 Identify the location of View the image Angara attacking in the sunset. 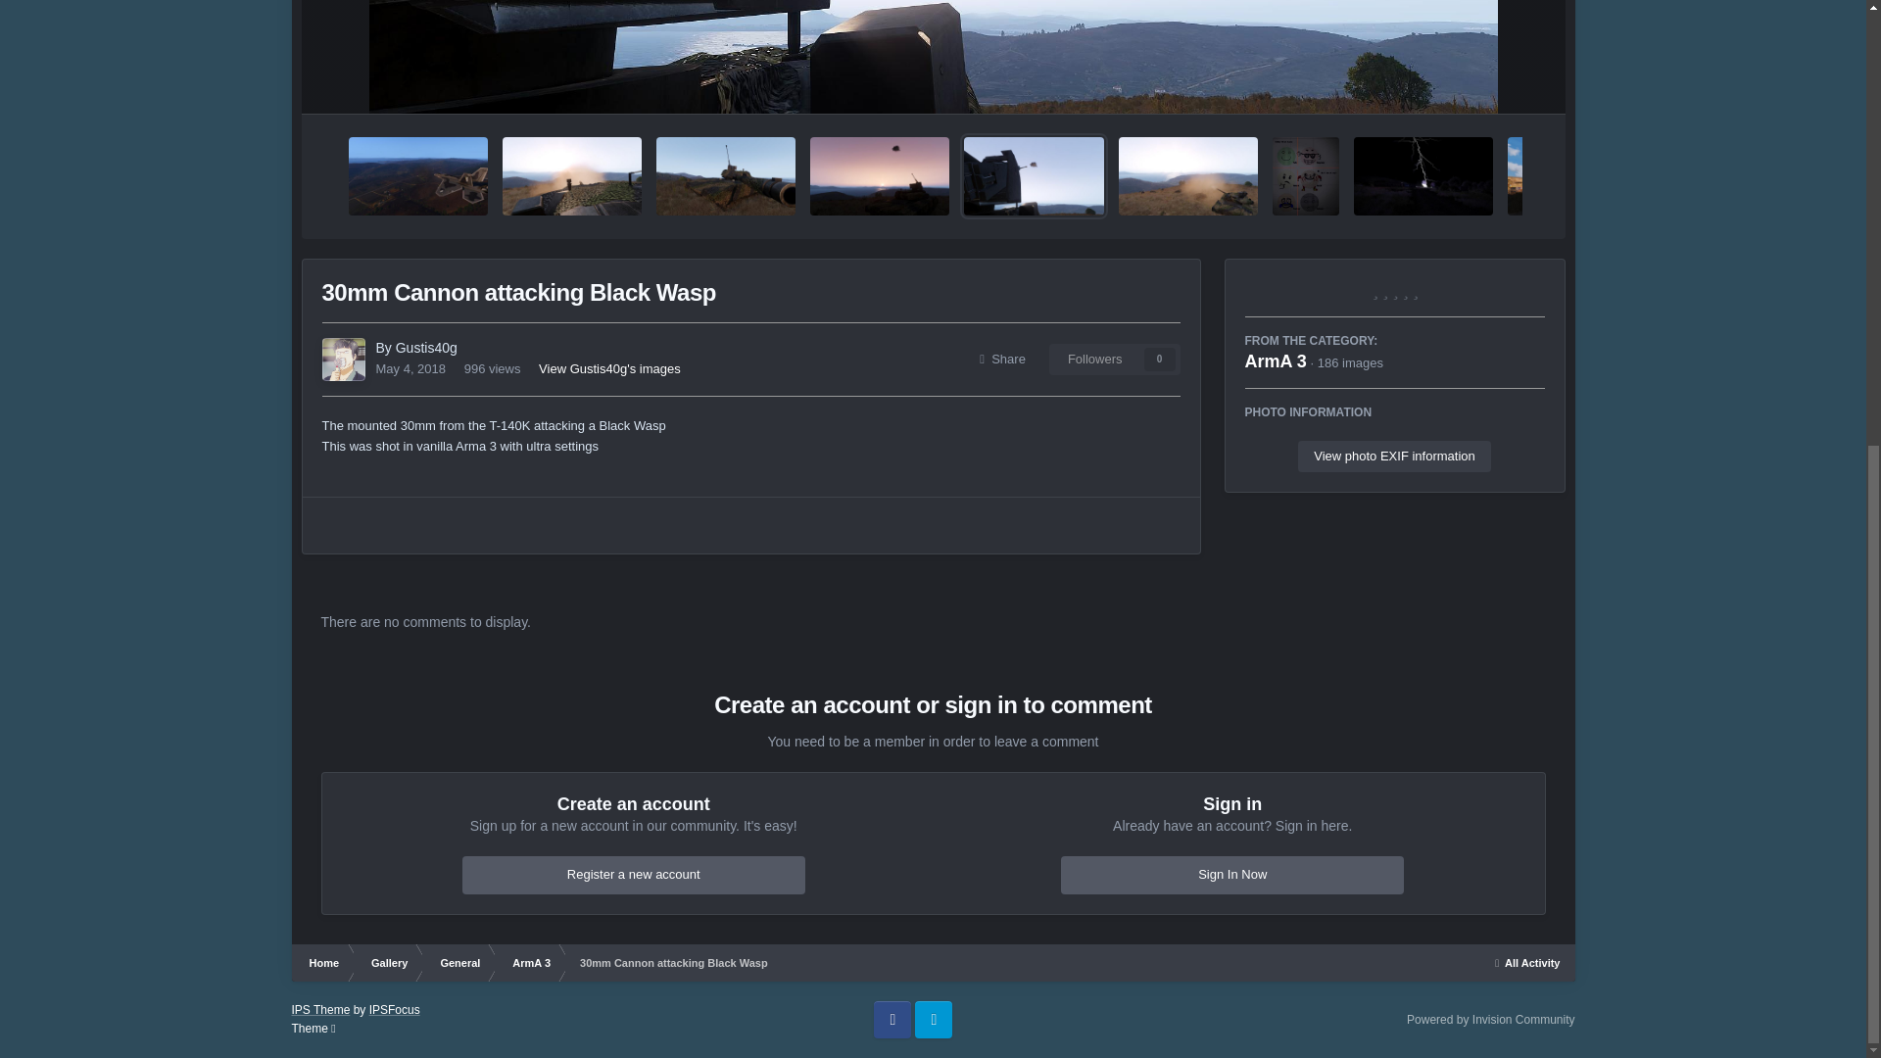
(880, 176).